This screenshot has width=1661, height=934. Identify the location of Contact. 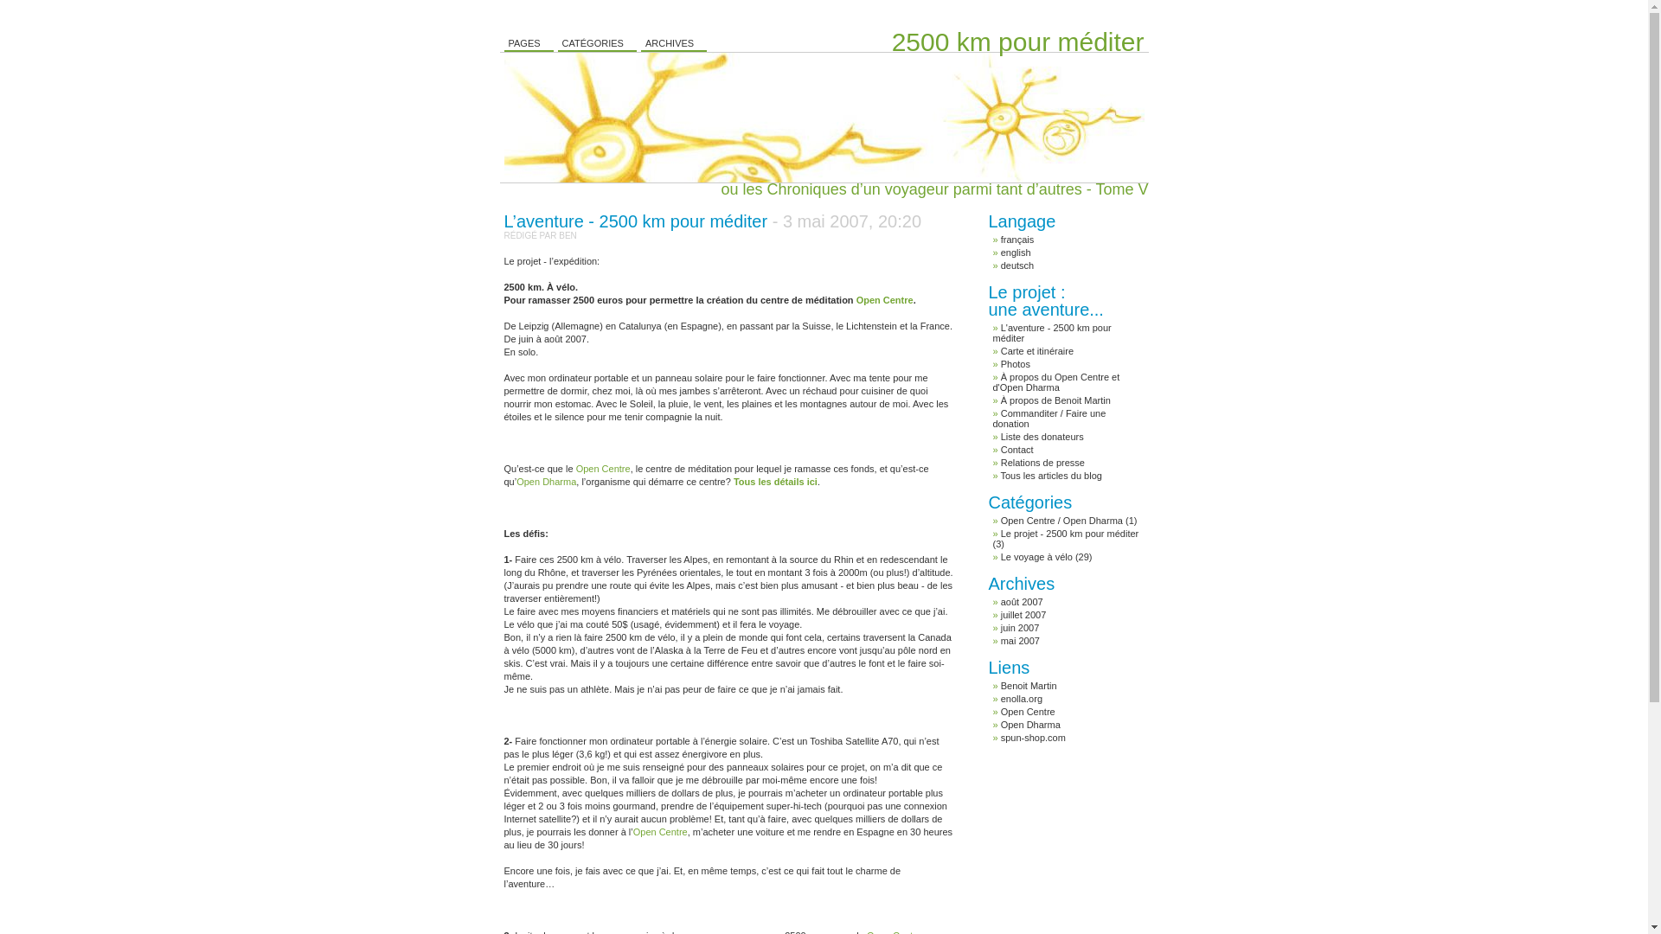
(1017, 450).